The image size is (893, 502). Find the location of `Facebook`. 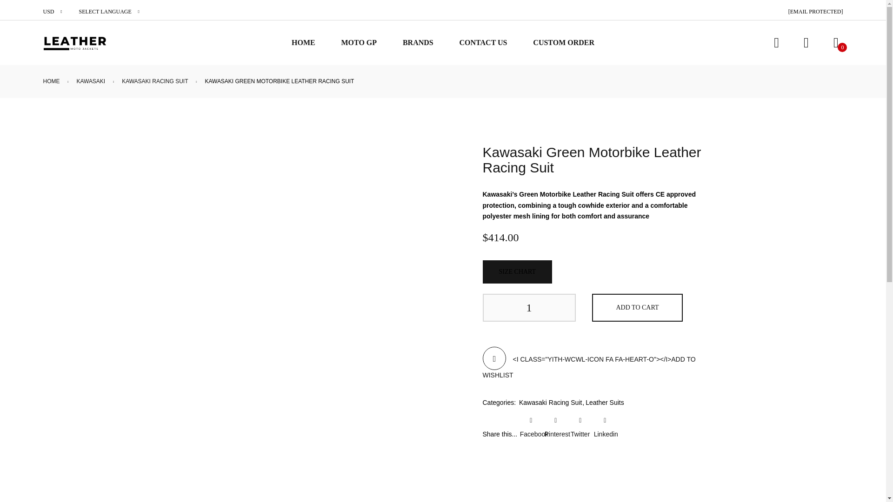

Facebook is located at coordinates (531, 434).